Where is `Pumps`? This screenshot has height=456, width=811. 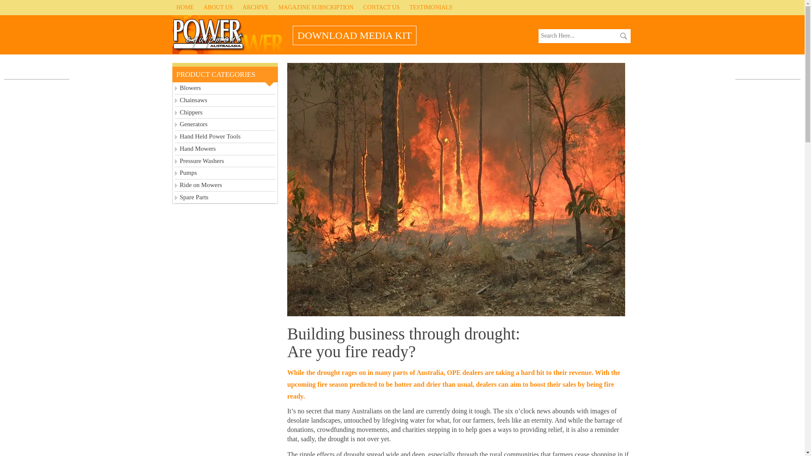 Pumps is located at coordinates (225, 173).